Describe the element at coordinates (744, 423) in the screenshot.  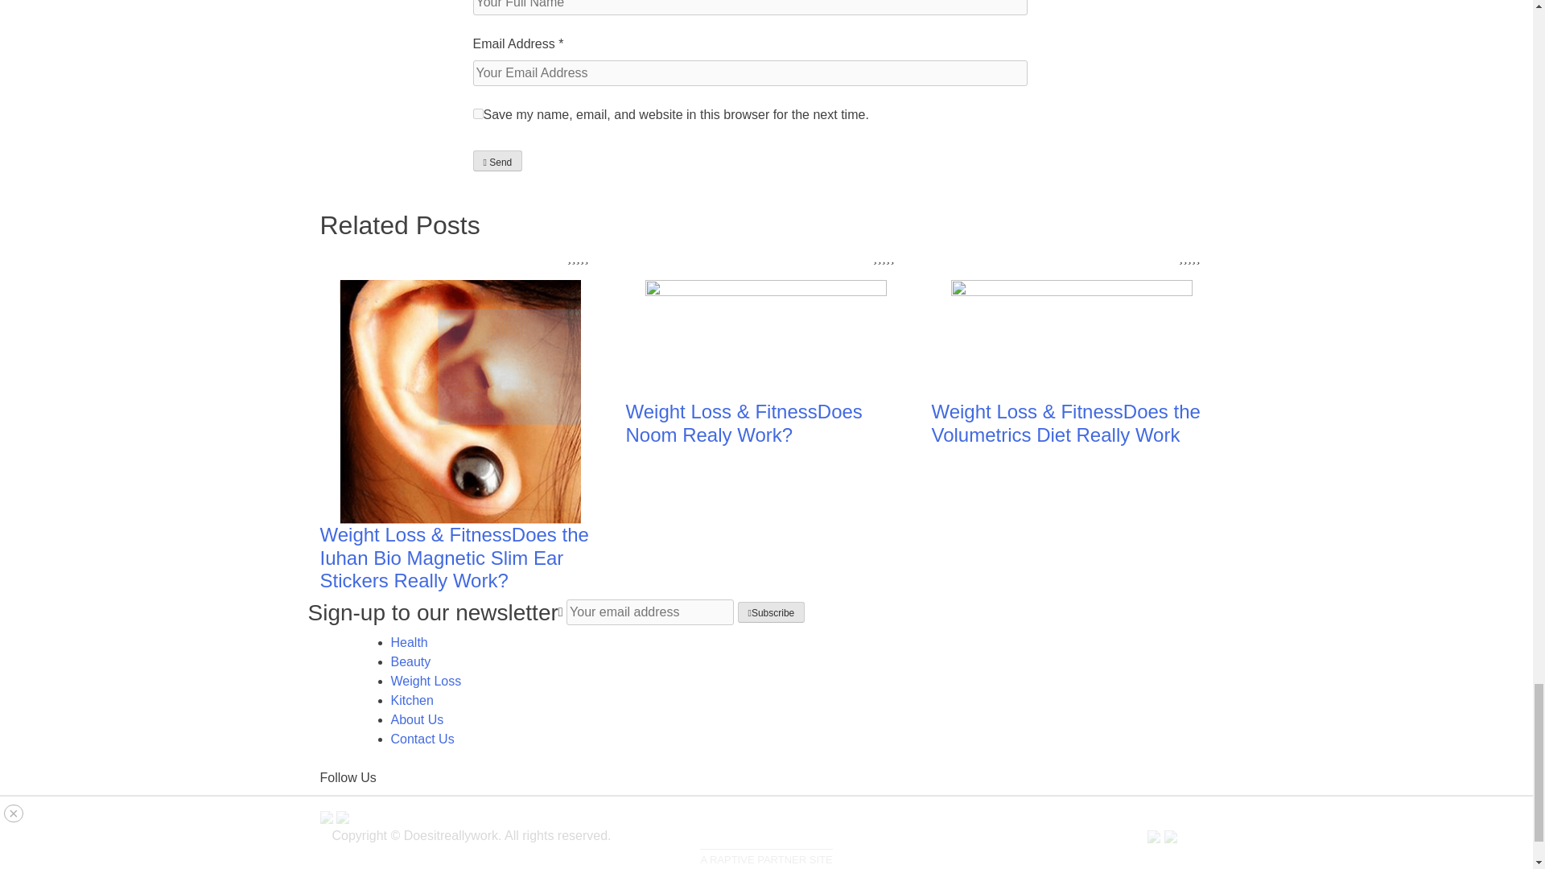
I see `Does Noom Realy Work?` at that location.